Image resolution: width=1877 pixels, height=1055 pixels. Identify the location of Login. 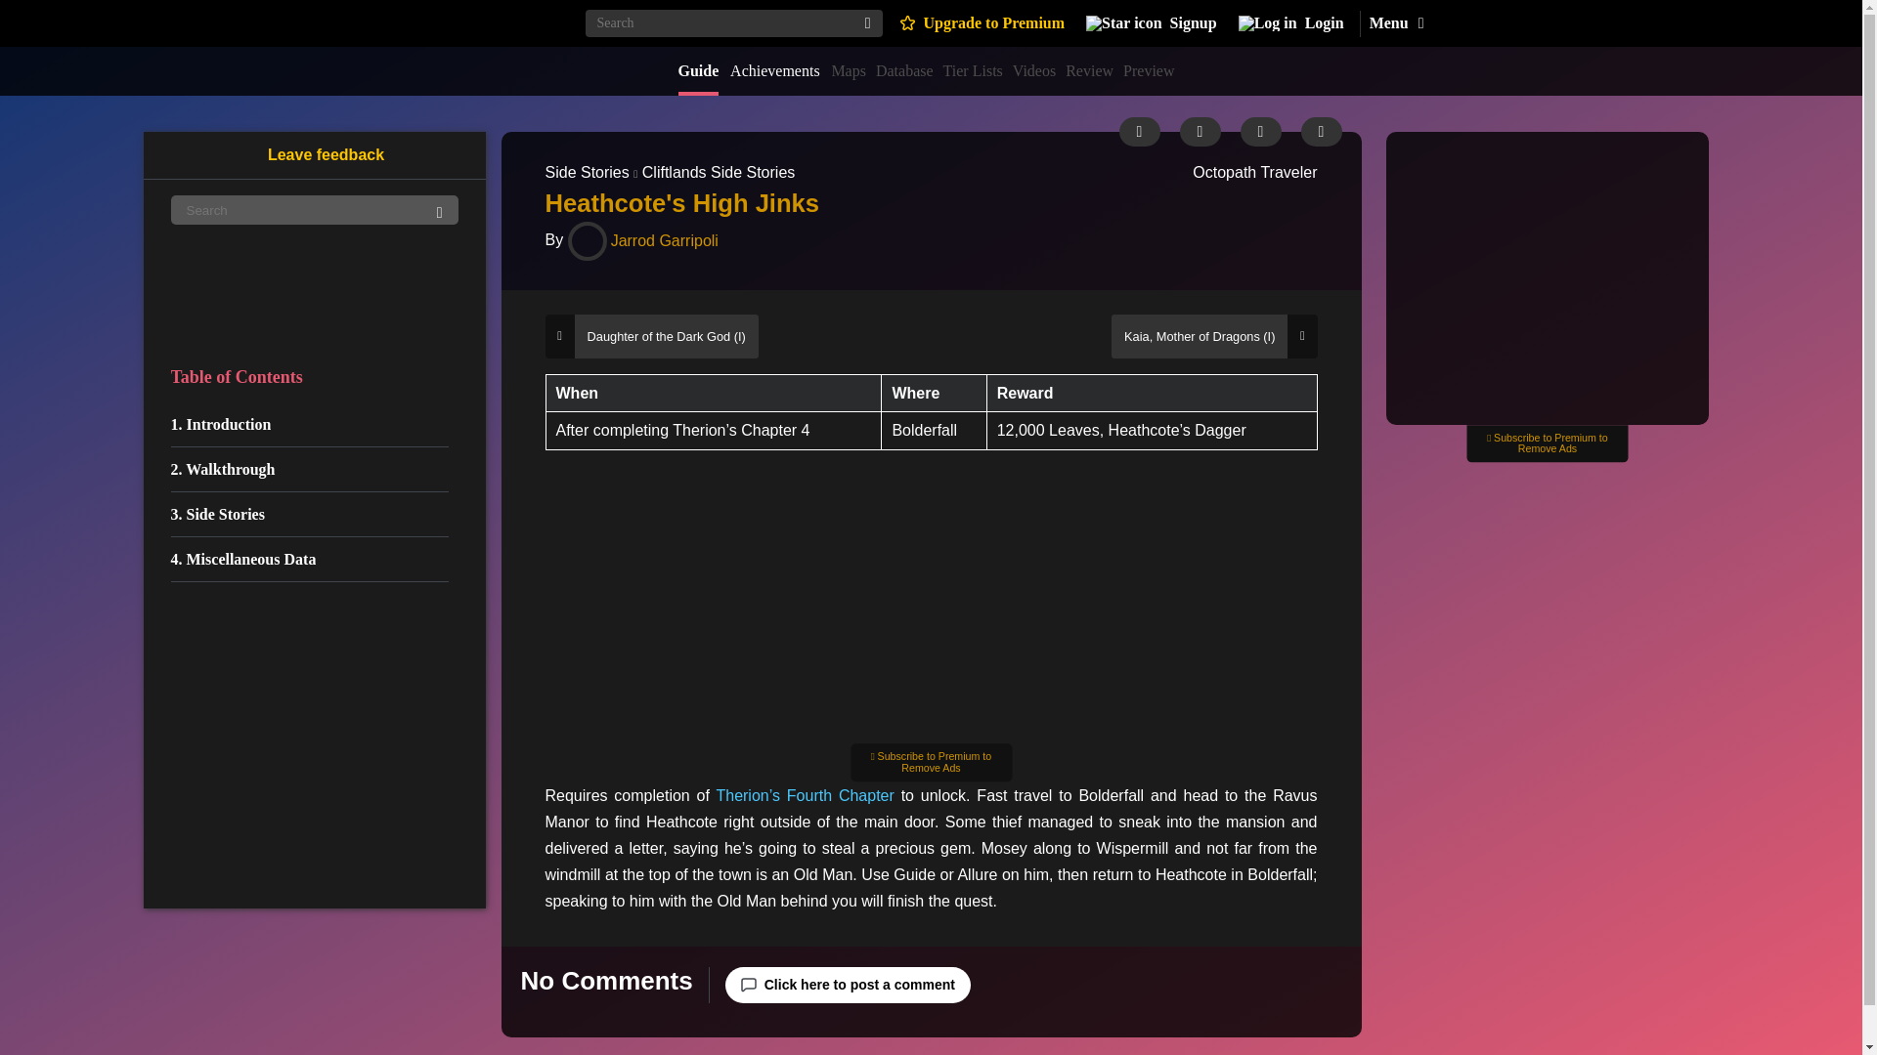
(1290, 23).